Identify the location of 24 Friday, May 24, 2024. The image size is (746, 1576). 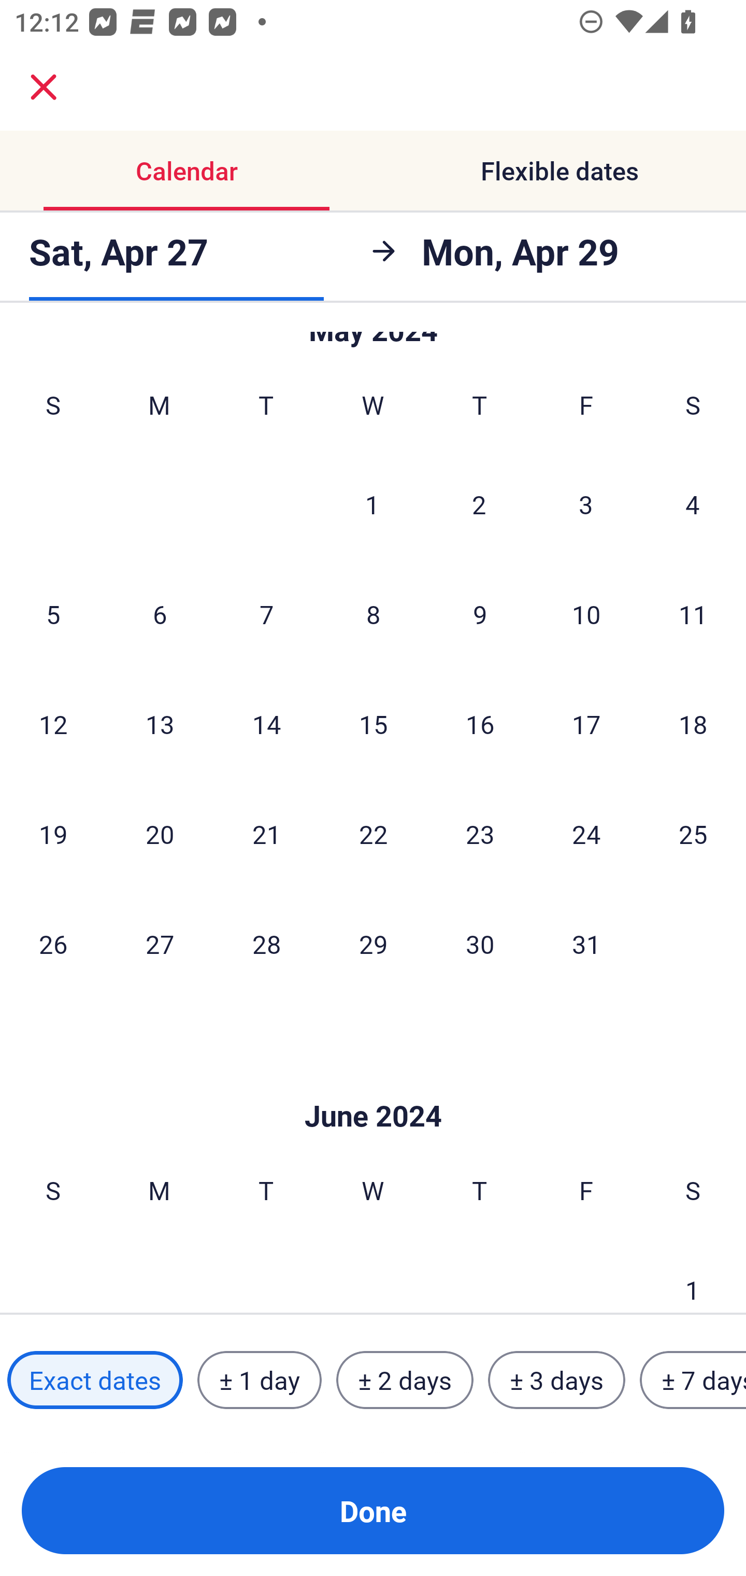
(586, 834).